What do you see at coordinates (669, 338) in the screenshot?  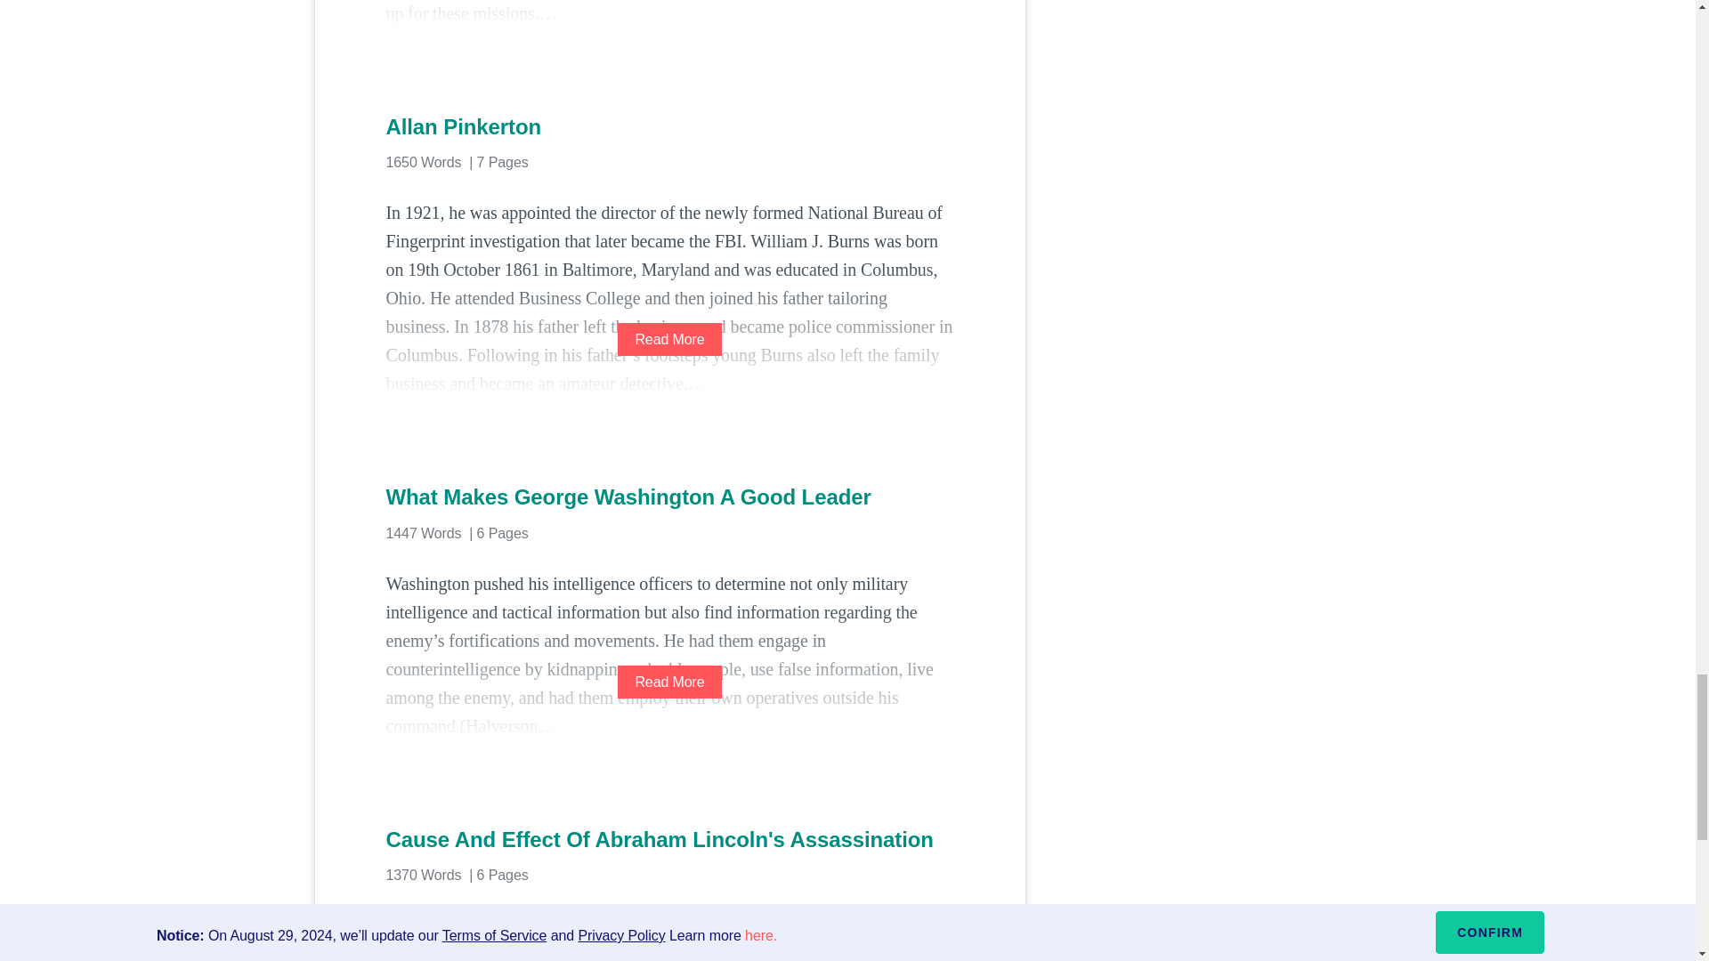 I see `Read More` at bounding box center [669, 338].